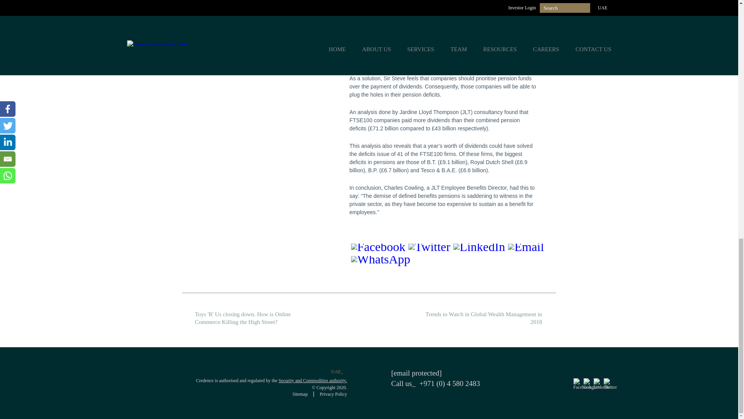  I want to click on Trends to Watch in Global Wealth Management in 2018, so click(486, 318).